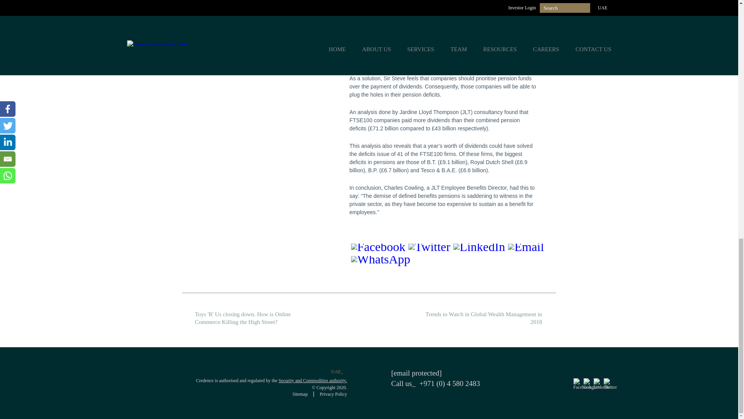  I want to click on Trends to Watch in Global Wealth Management in 2018, so click(486, 318).